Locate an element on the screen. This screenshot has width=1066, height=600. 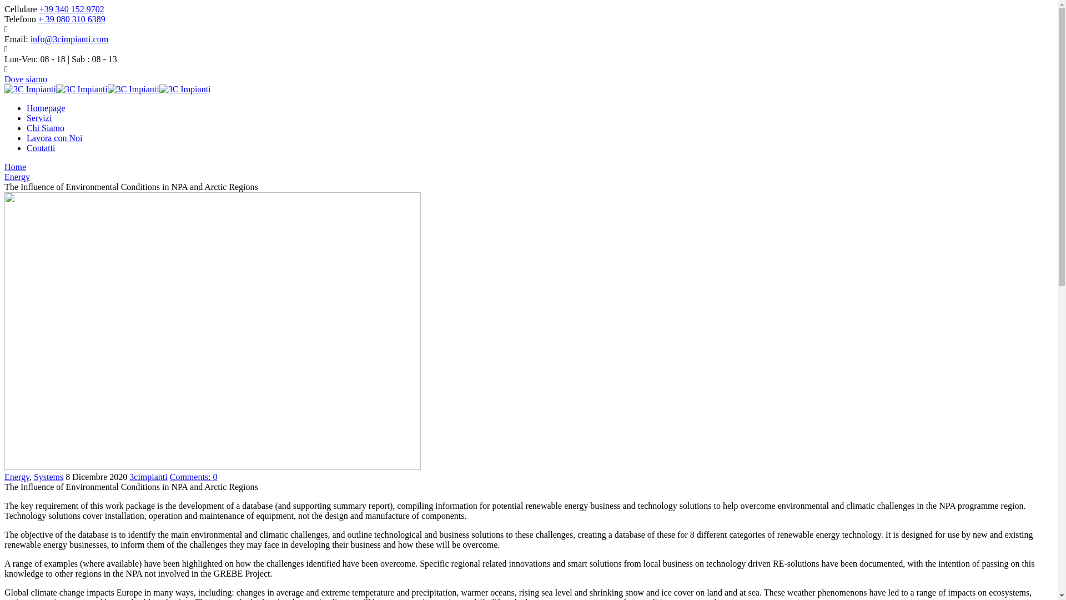
Dove siamo is located at coordinates (26, 79).